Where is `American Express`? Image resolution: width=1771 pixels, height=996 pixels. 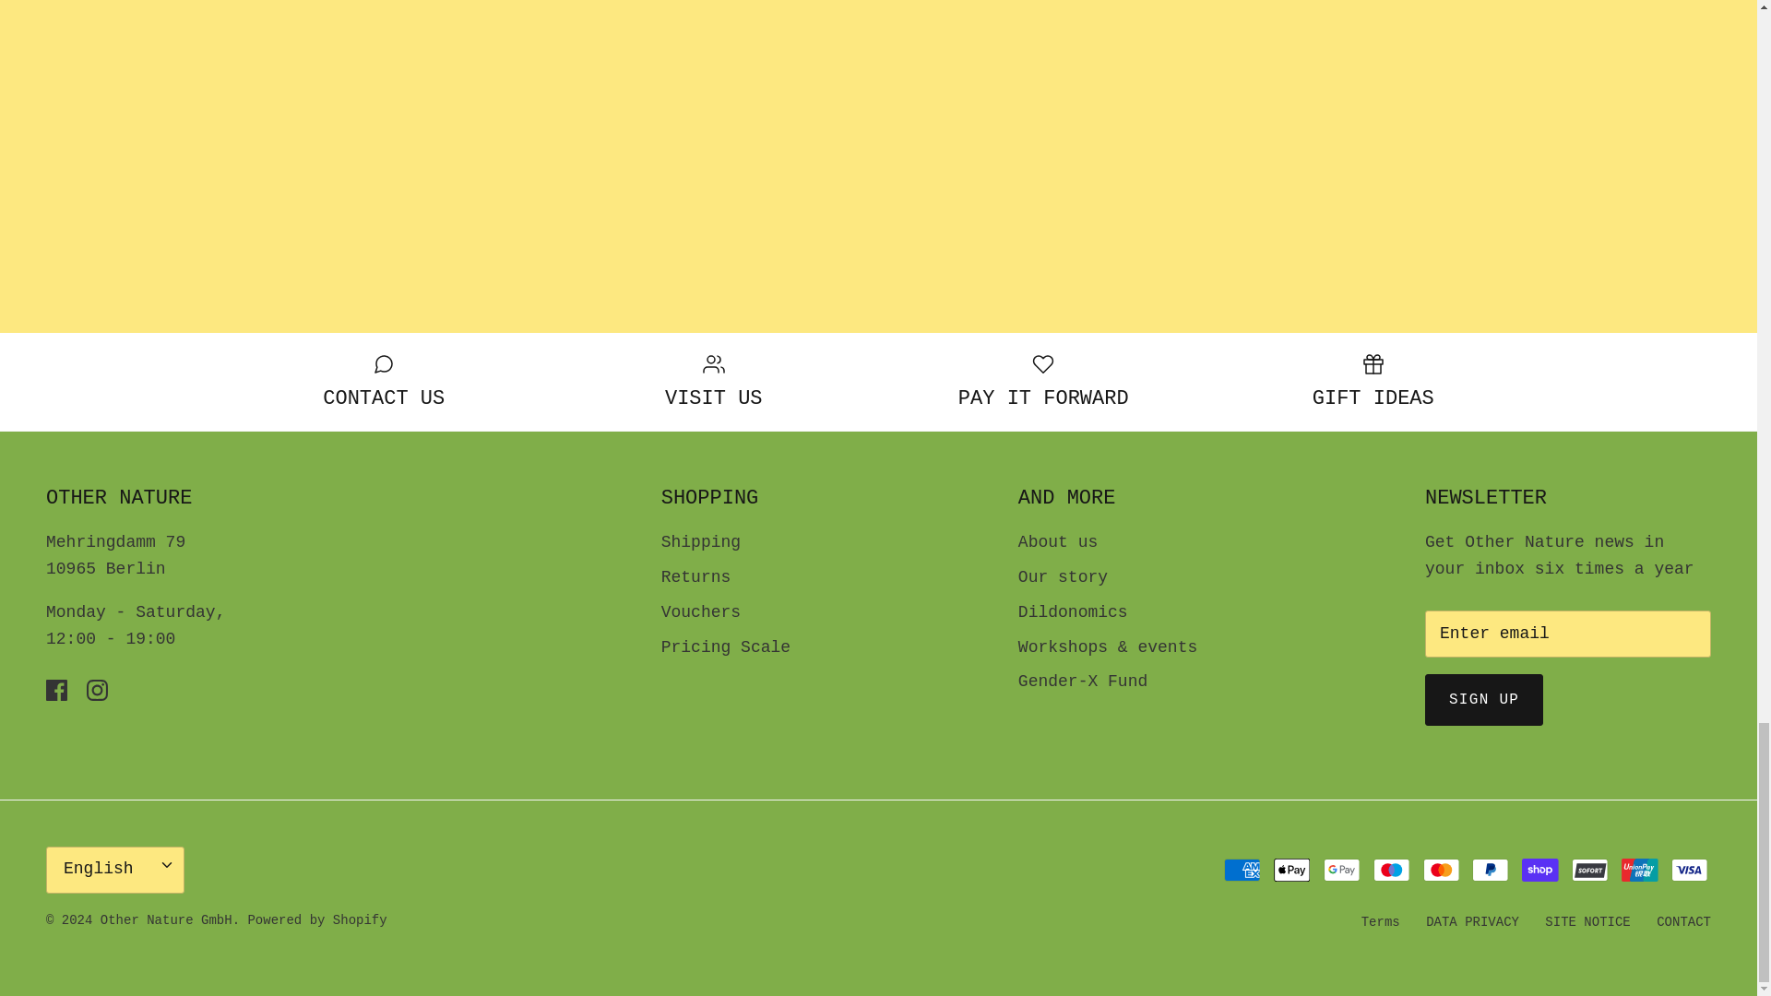
American Express is located at coordinates (1242, 869).